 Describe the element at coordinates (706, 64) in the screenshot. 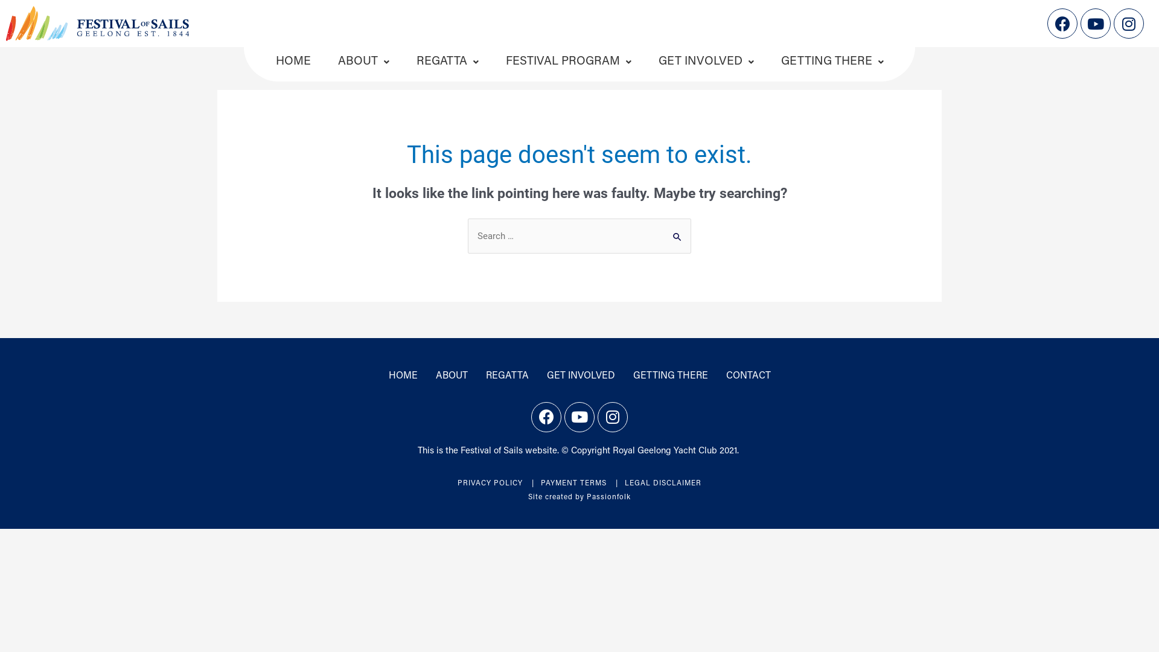

I see `GET INVOLVED` at that location.